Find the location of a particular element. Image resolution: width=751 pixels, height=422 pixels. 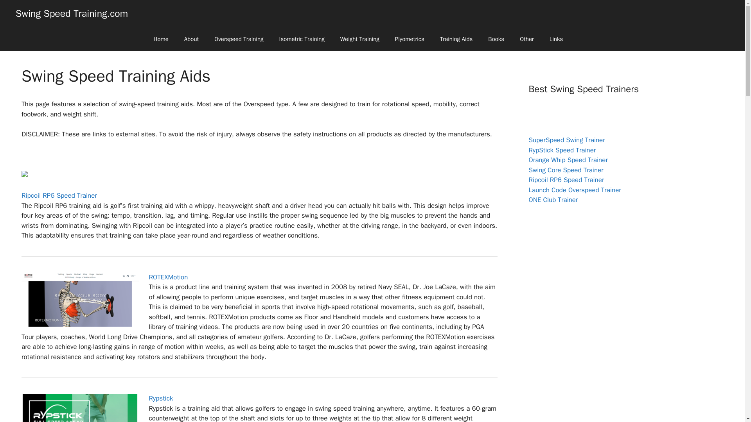

Books is located at coordinates (496, 39).